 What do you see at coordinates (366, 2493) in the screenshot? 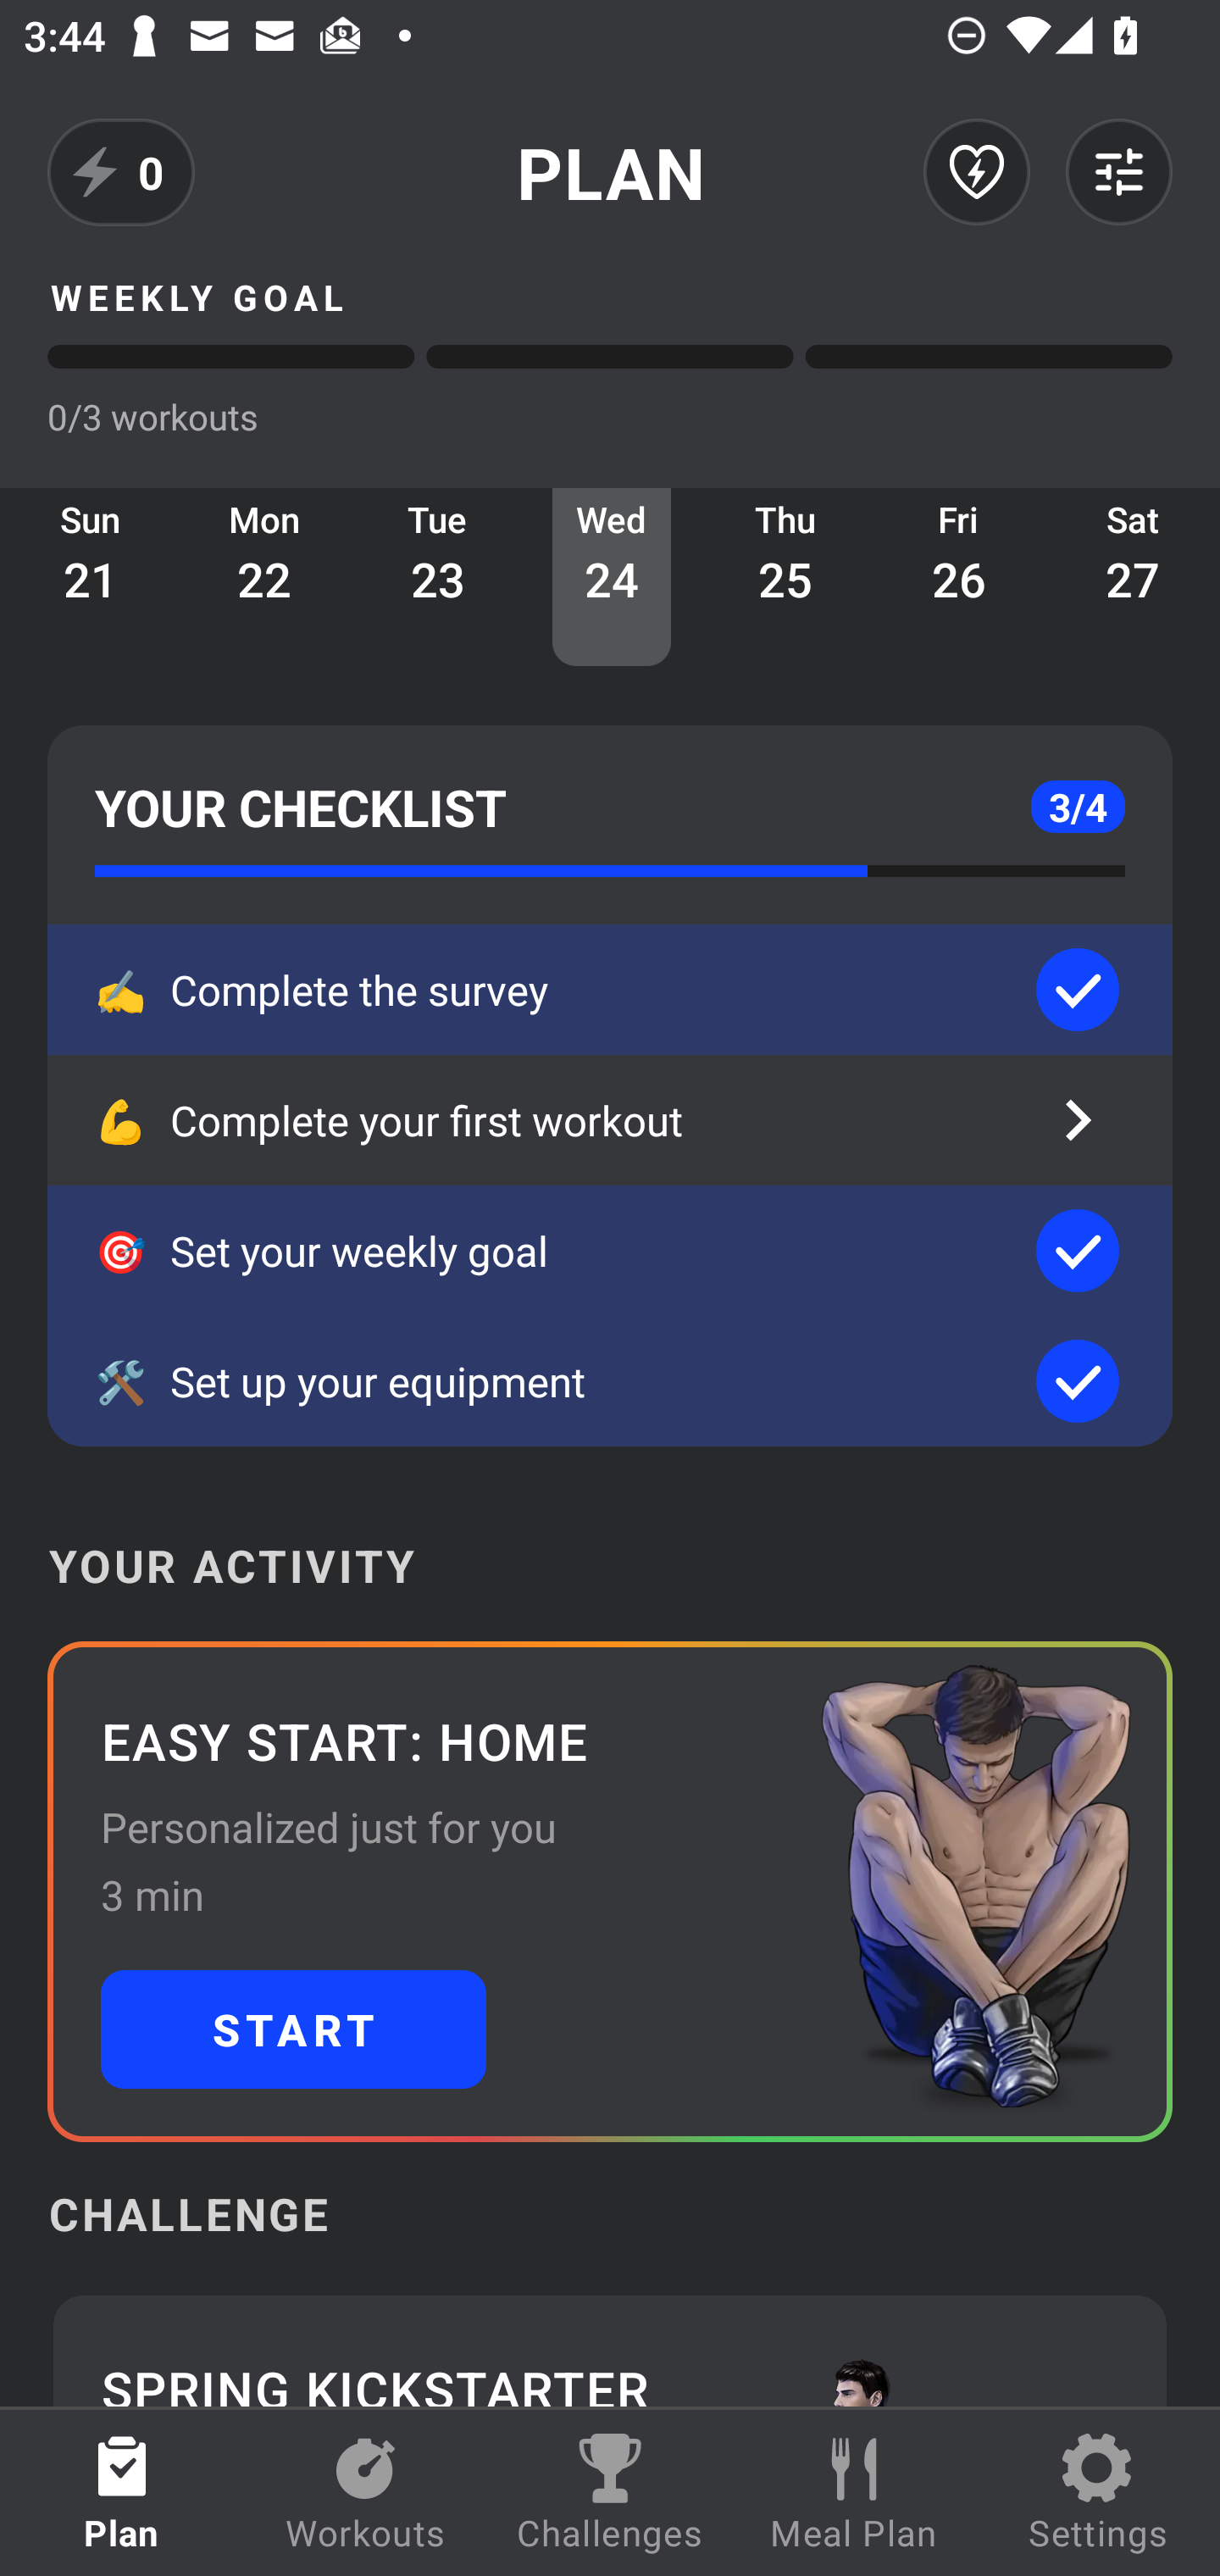
I see ` Workouts ` at bounding box center [366, 2493].